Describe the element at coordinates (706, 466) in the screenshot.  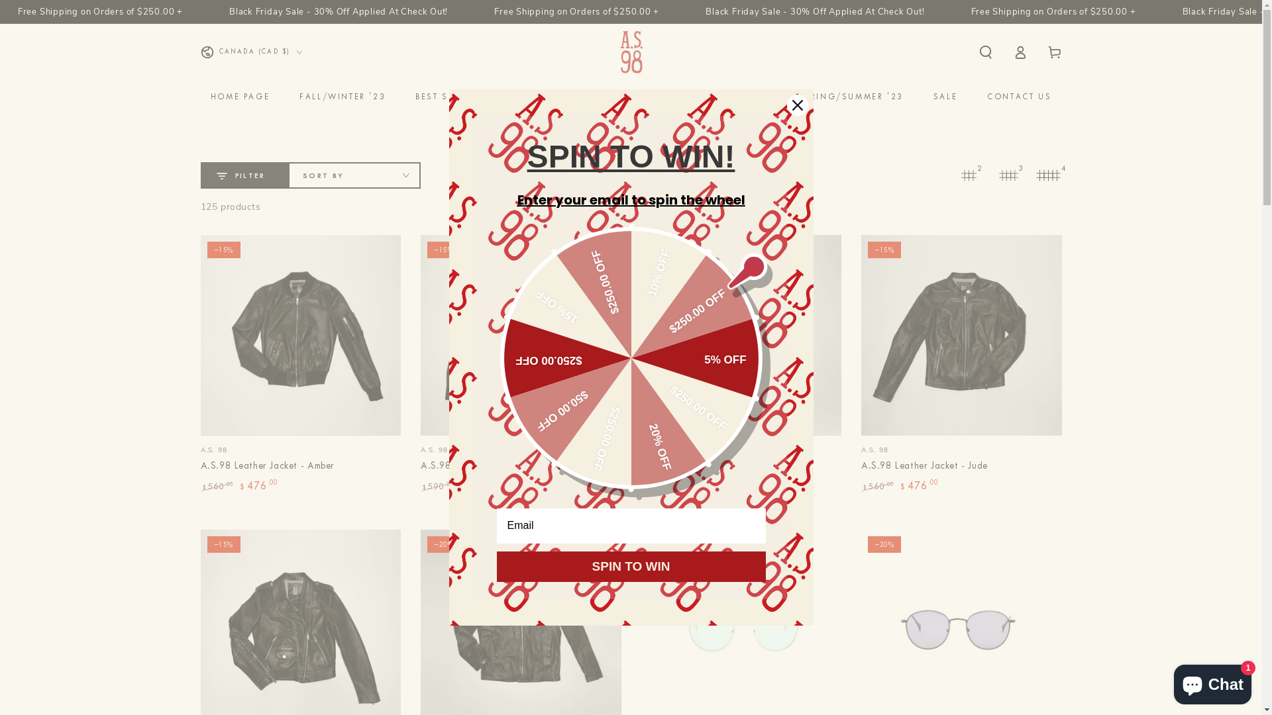
I see `A.S.98 Leather Jacket - Jimmy` at that location.